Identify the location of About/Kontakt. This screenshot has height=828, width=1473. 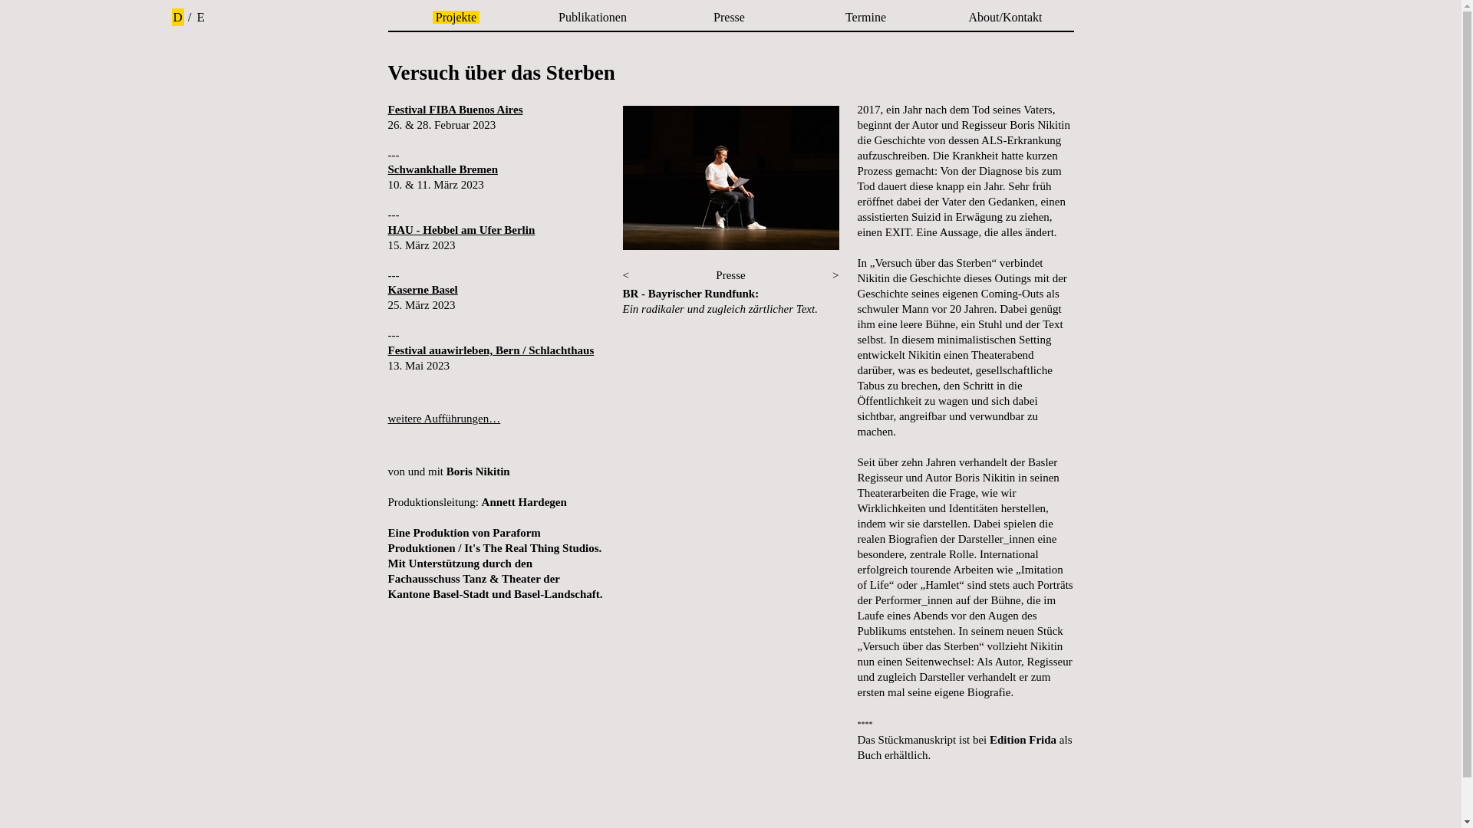
(1005, 17).